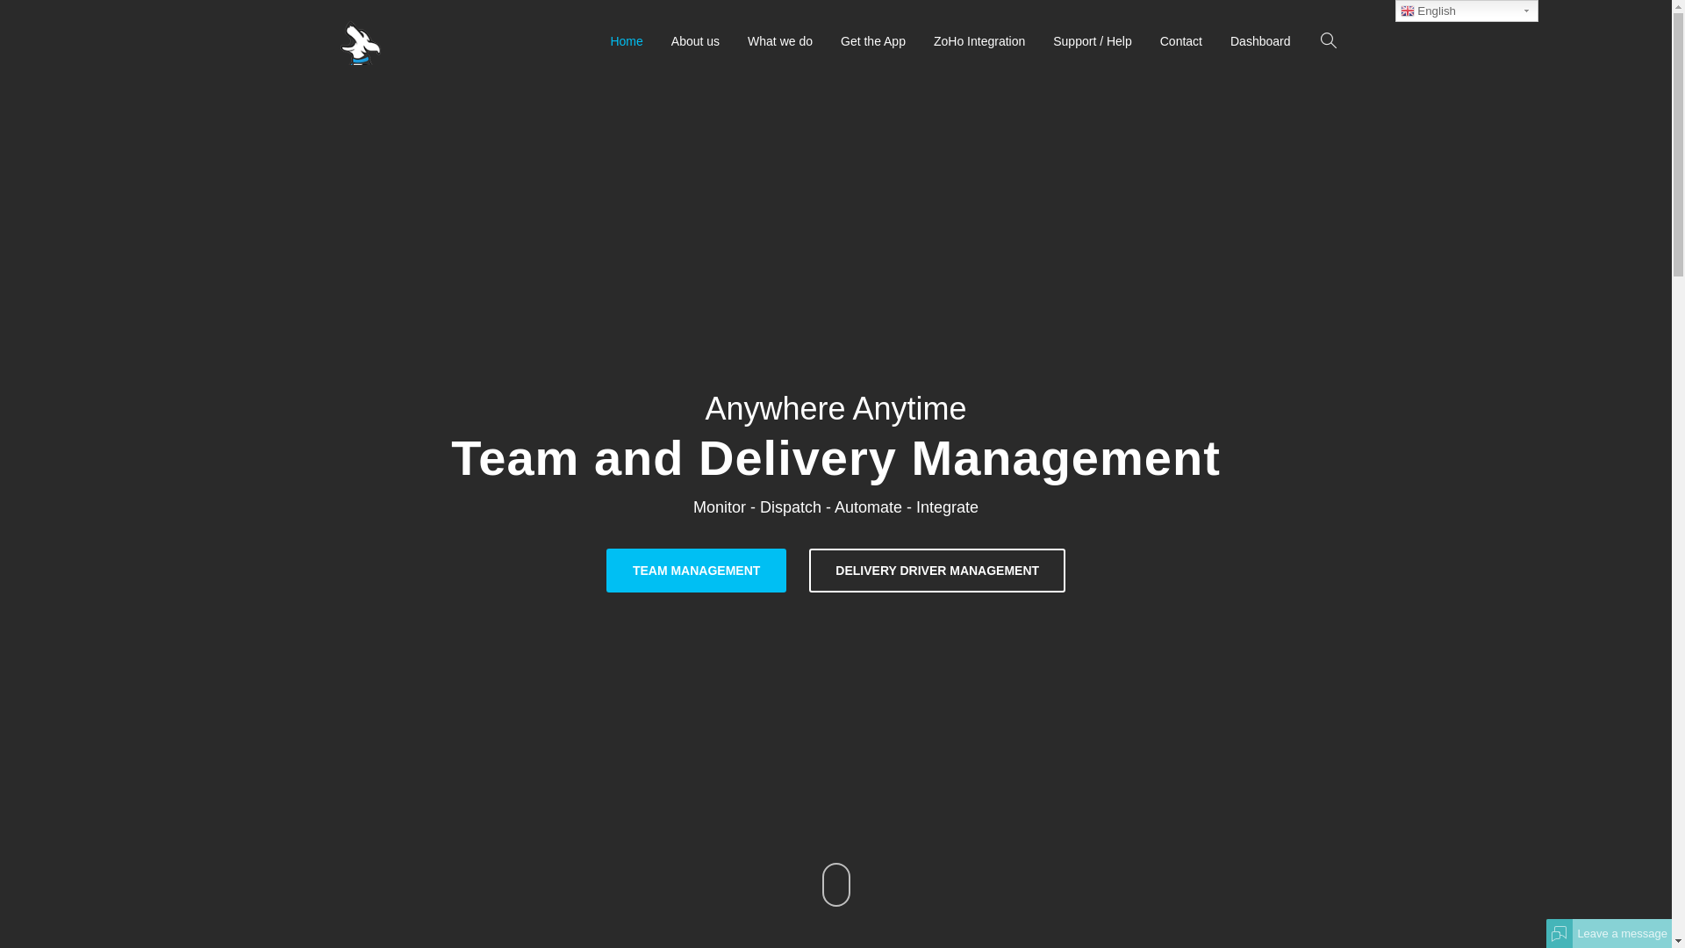 The image size is (1685, 948). I want to click on DELIVERY DRIVER MANAGEMENT, so click(937, 571).